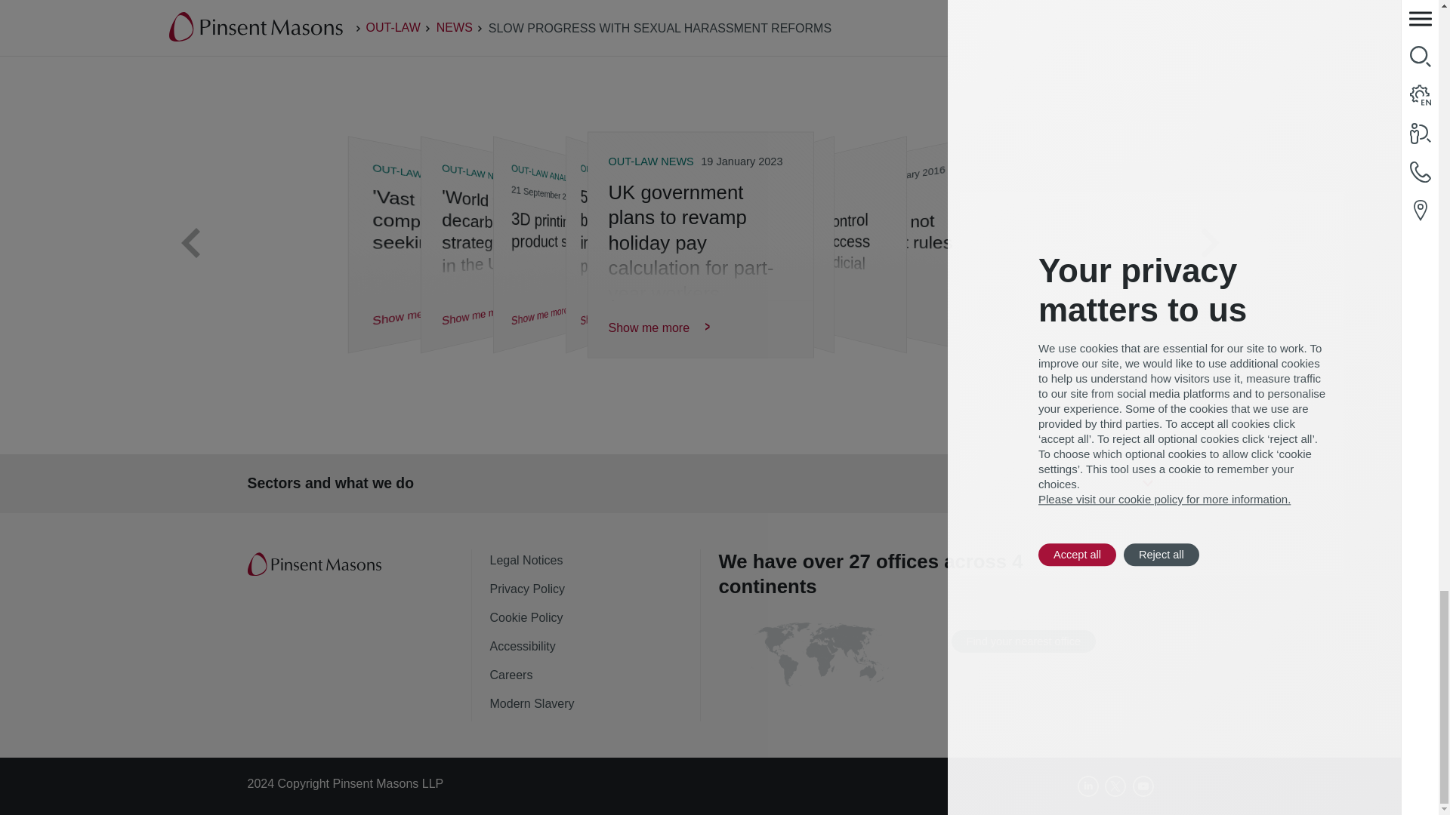 This screenshot has height=815, width=1450. Describe the element at coordinates (1115, 786) in the screenshot. I see `Pinsent Masons Twitter` at that location.